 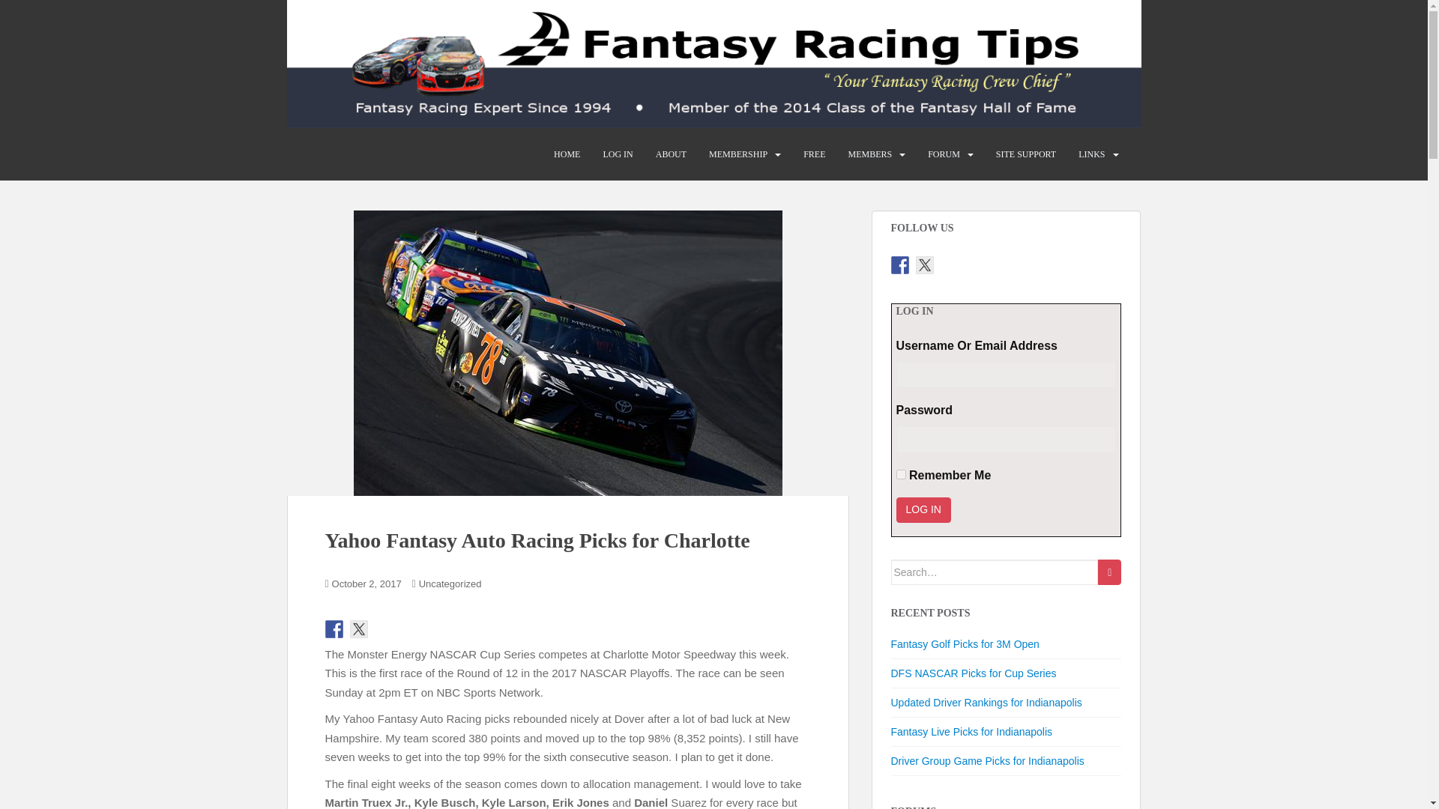 I want to click on October 2, 2017, so click(x=366, y=584).